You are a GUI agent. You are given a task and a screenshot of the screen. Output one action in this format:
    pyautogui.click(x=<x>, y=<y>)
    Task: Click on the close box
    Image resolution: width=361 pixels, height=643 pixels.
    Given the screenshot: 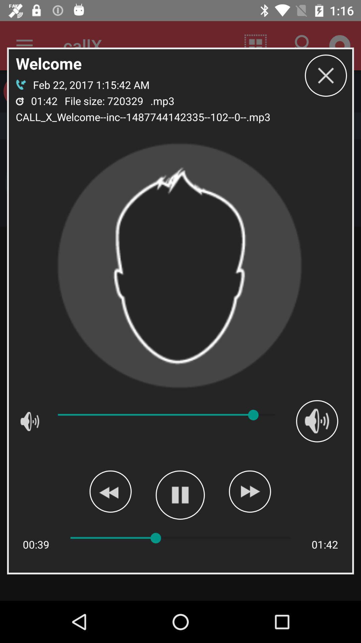 What is the action you would take?
    pyautogui.click(x=326, y=75)
    